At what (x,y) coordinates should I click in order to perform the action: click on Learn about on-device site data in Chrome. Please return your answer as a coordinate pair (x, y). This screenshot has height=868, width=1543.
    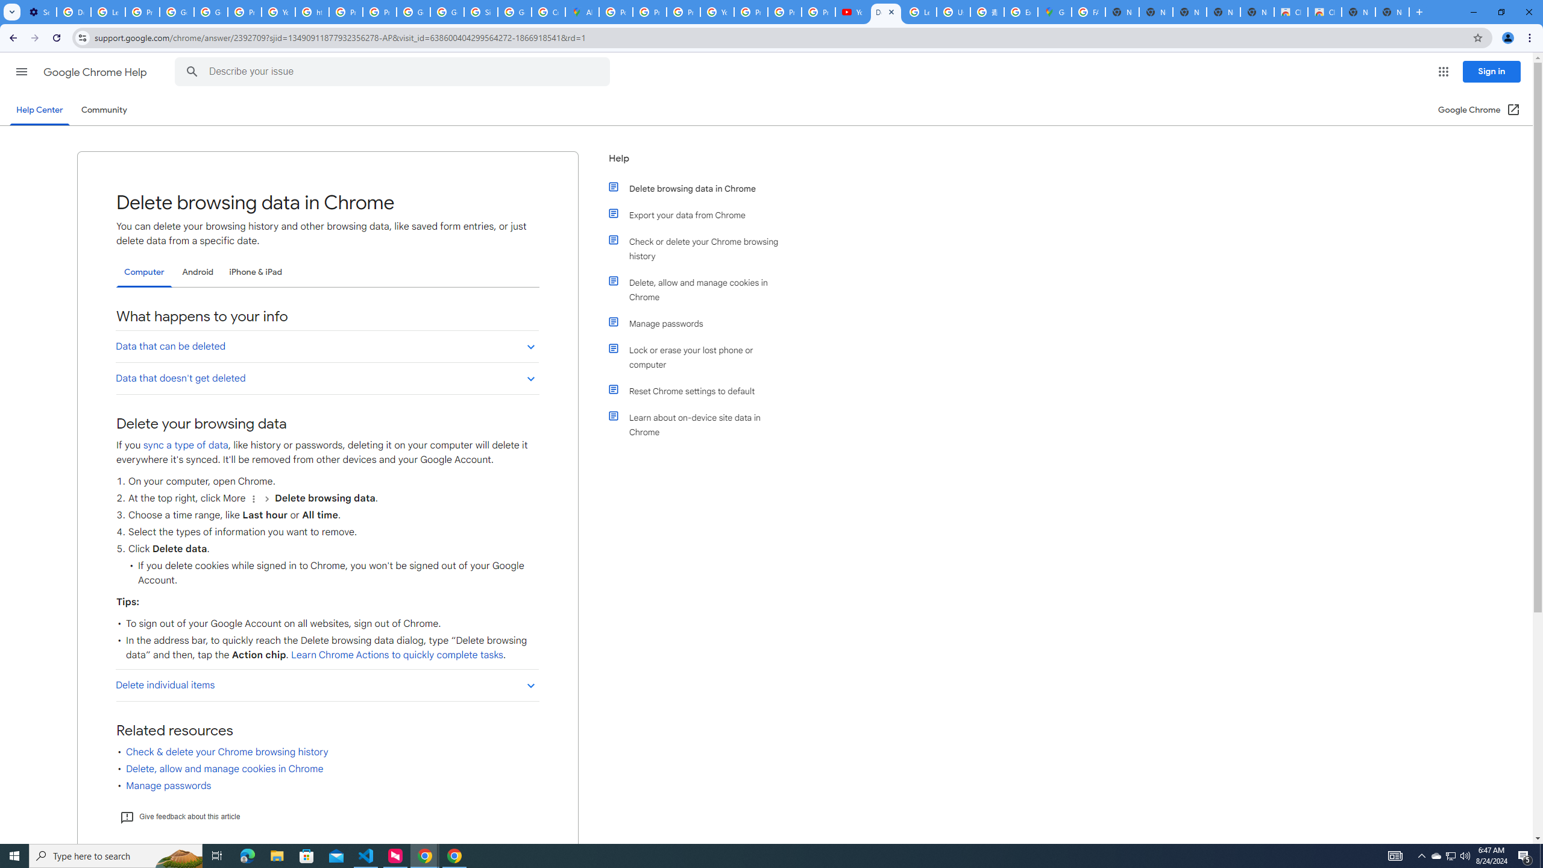
    Looking at the image, I should click on (701, 424).